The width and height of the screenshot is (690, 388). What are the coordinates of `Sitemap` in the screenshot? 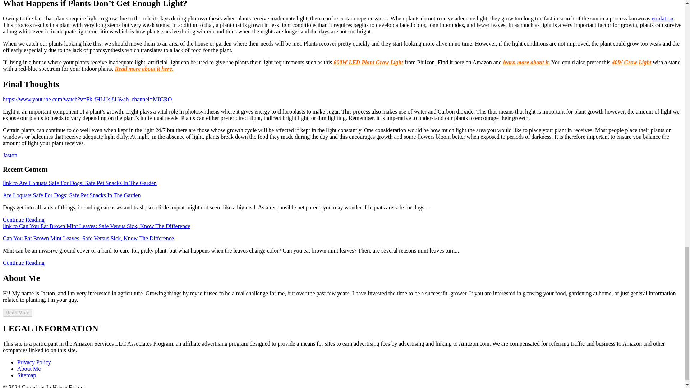 It's located at (27, 375).